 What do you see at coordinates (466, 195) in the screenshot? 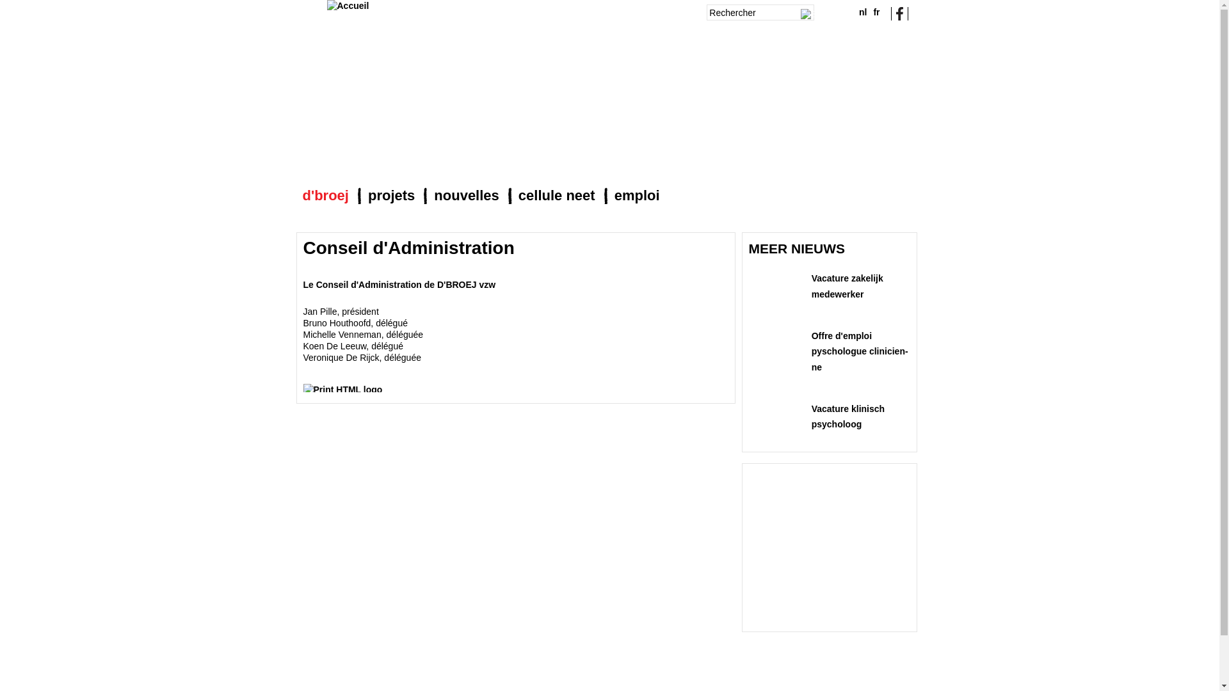
I see `nouvelles` at bounding box center [466, 195].